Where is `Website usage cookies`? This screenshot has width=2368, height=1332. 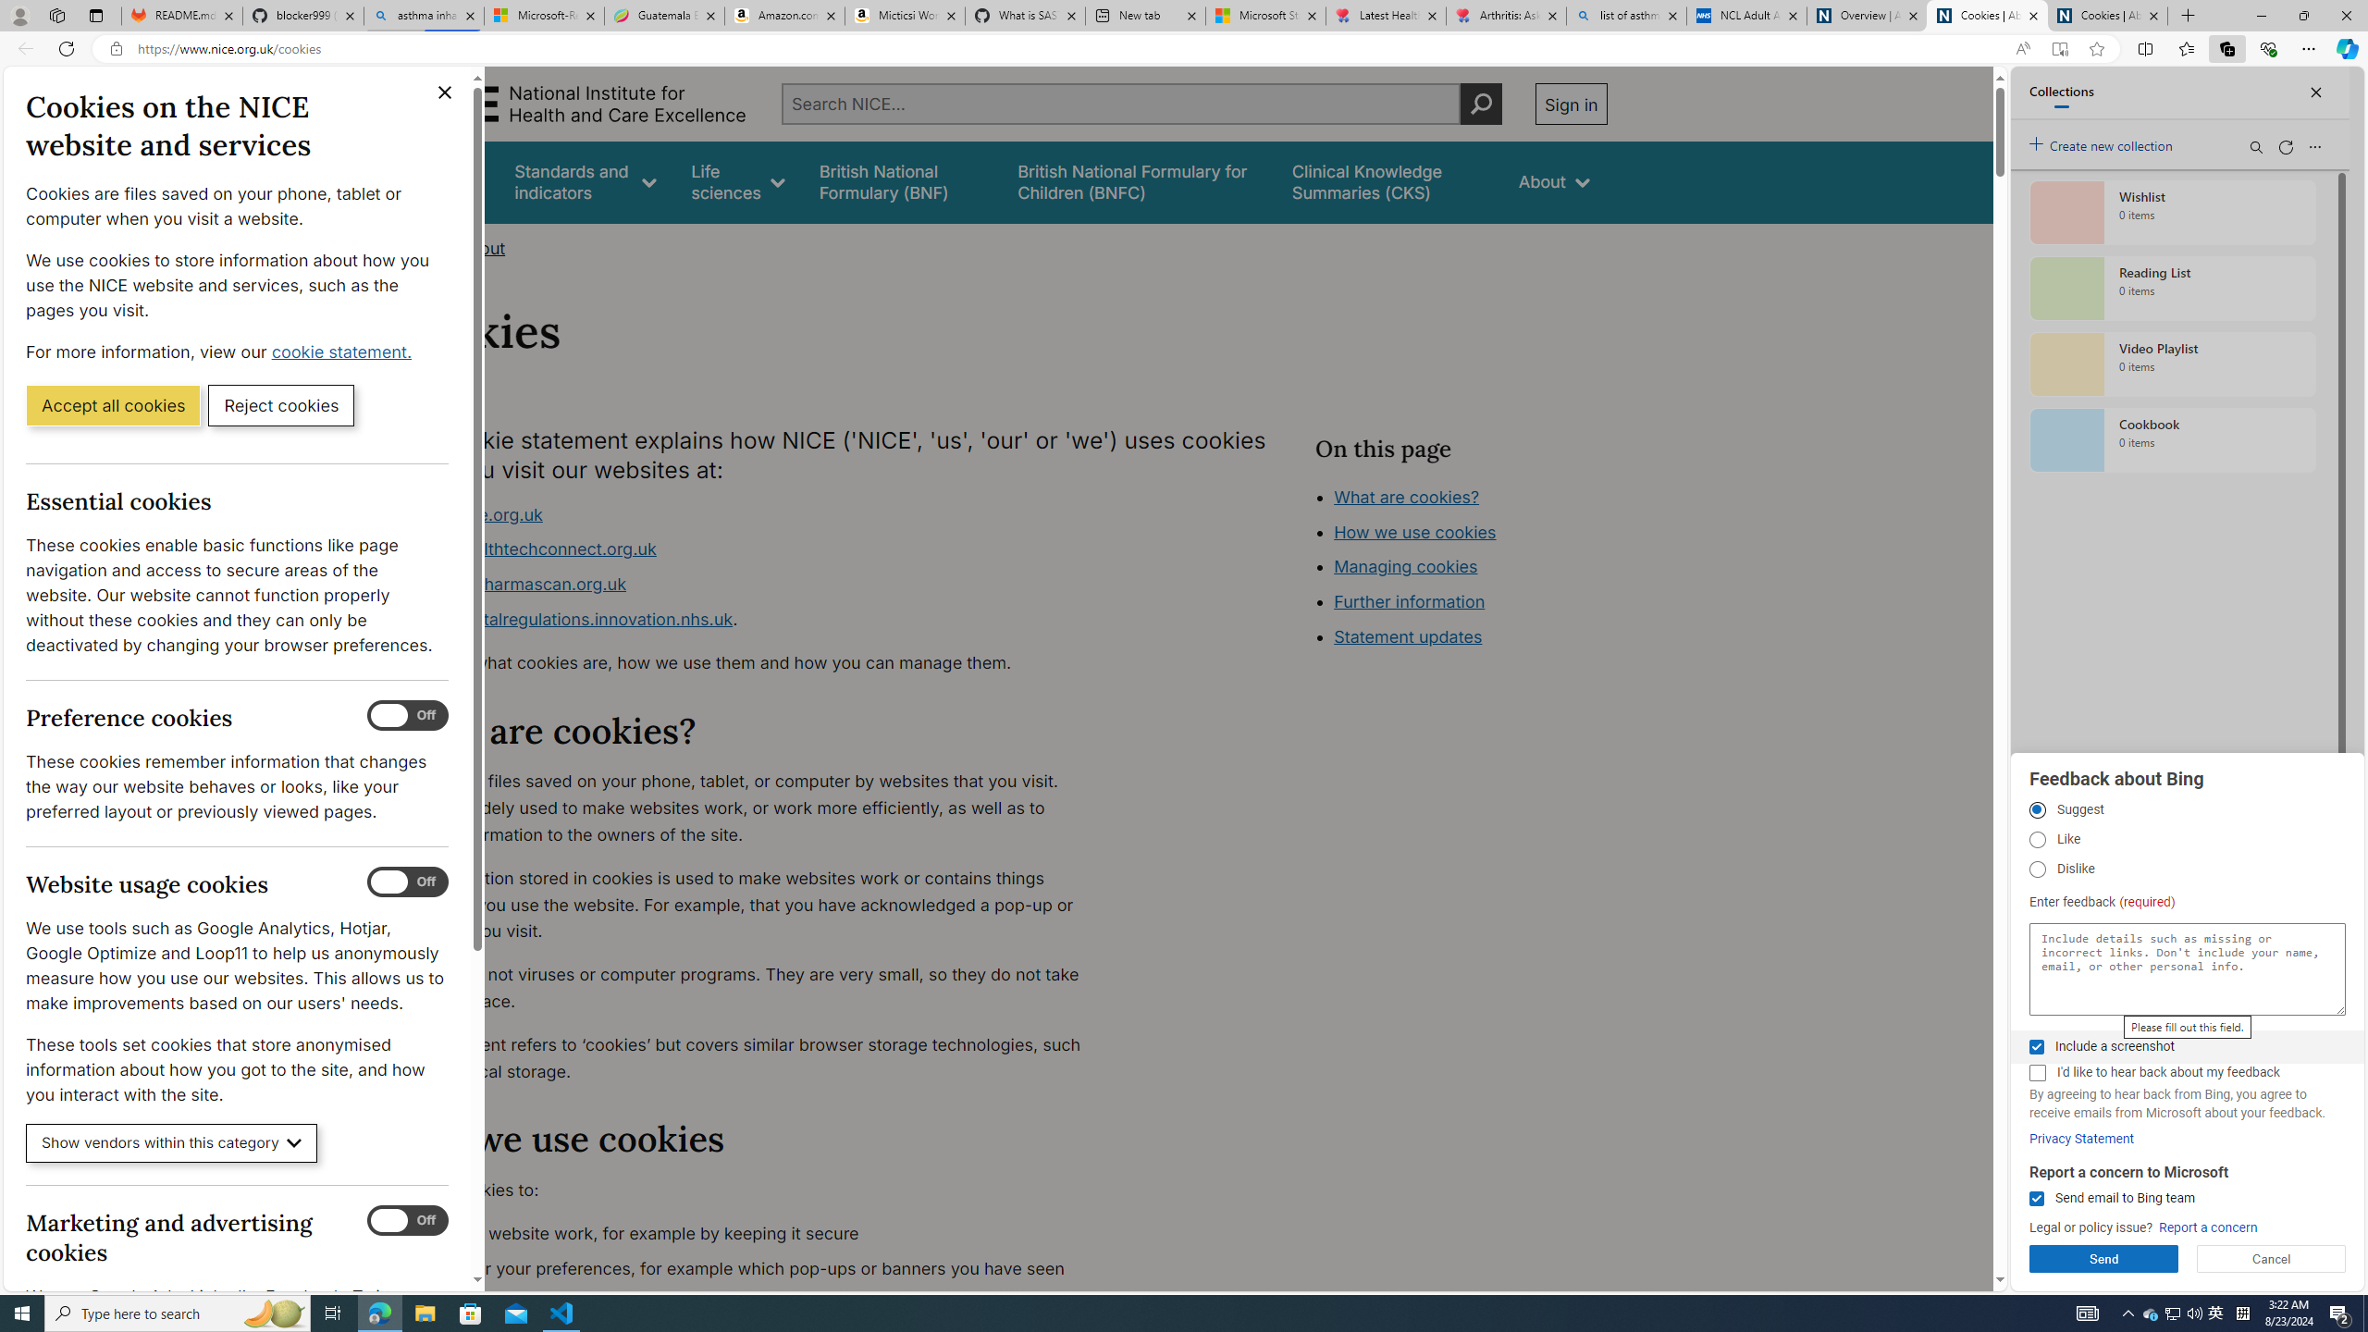 Website usage cookies is located at coordinates (408, 882).